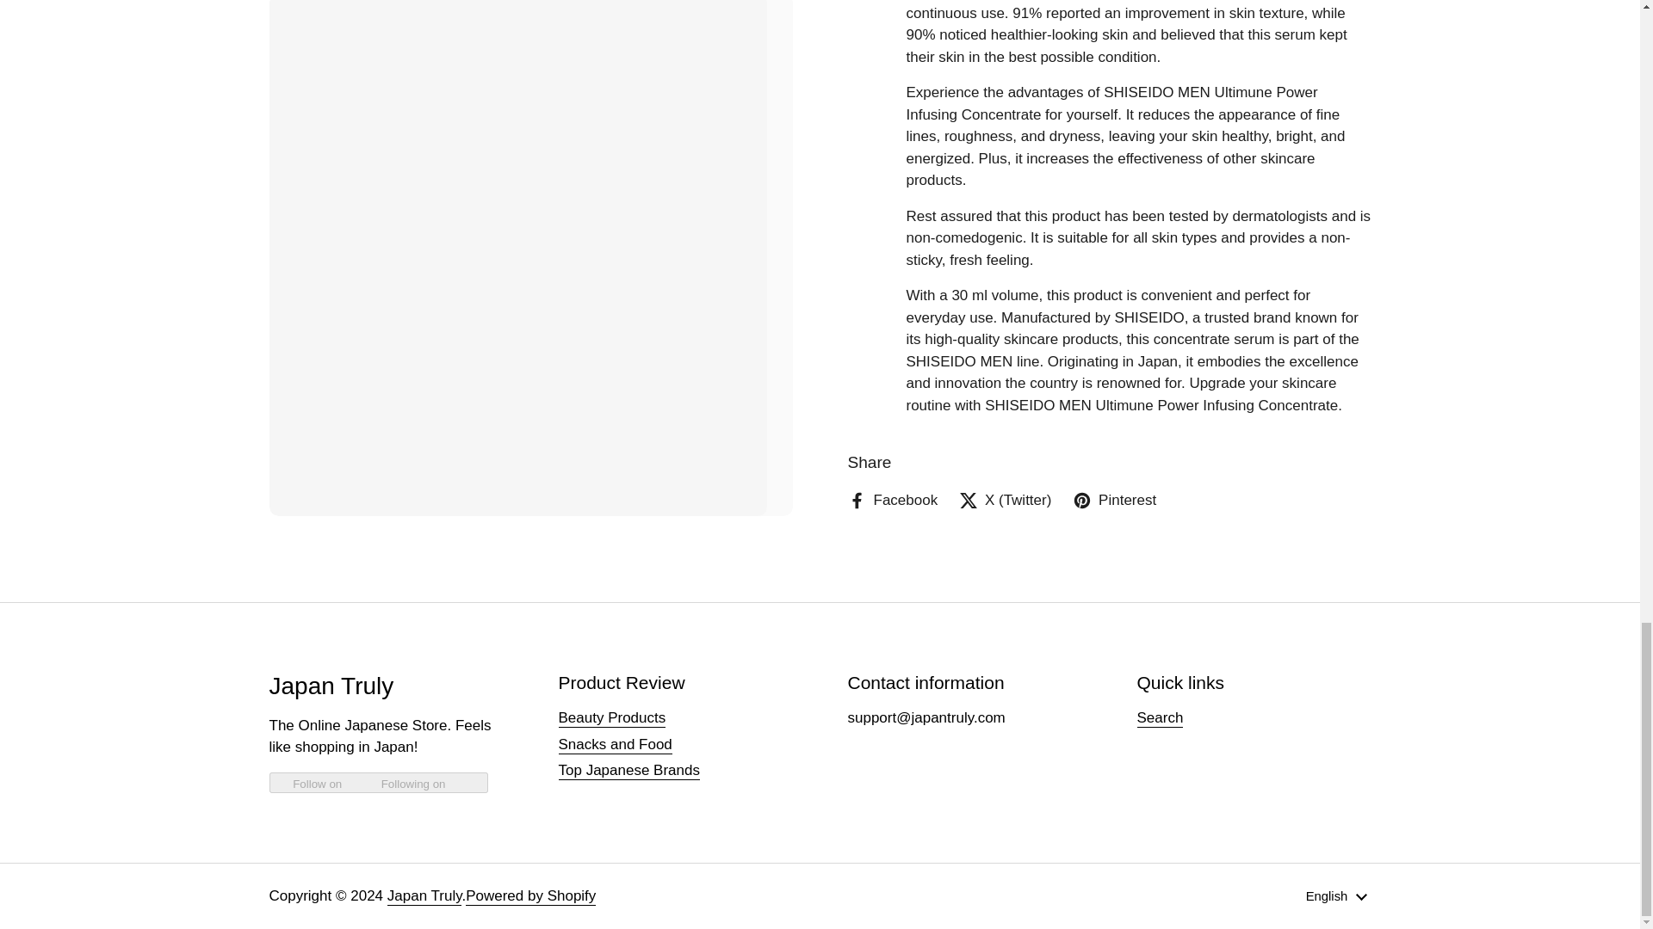 The height and width of the screenshot is (929, 1653). What do you see at coordinates (611, 718) in the screenshot?
I see `Beauty Products` at bounding box center [611, 718].